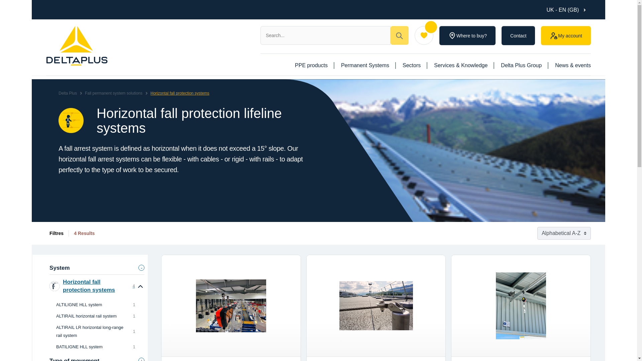 Image resolution: width=642 pixels, height=361 pixels. I want to click on Search, so click(325, 35).